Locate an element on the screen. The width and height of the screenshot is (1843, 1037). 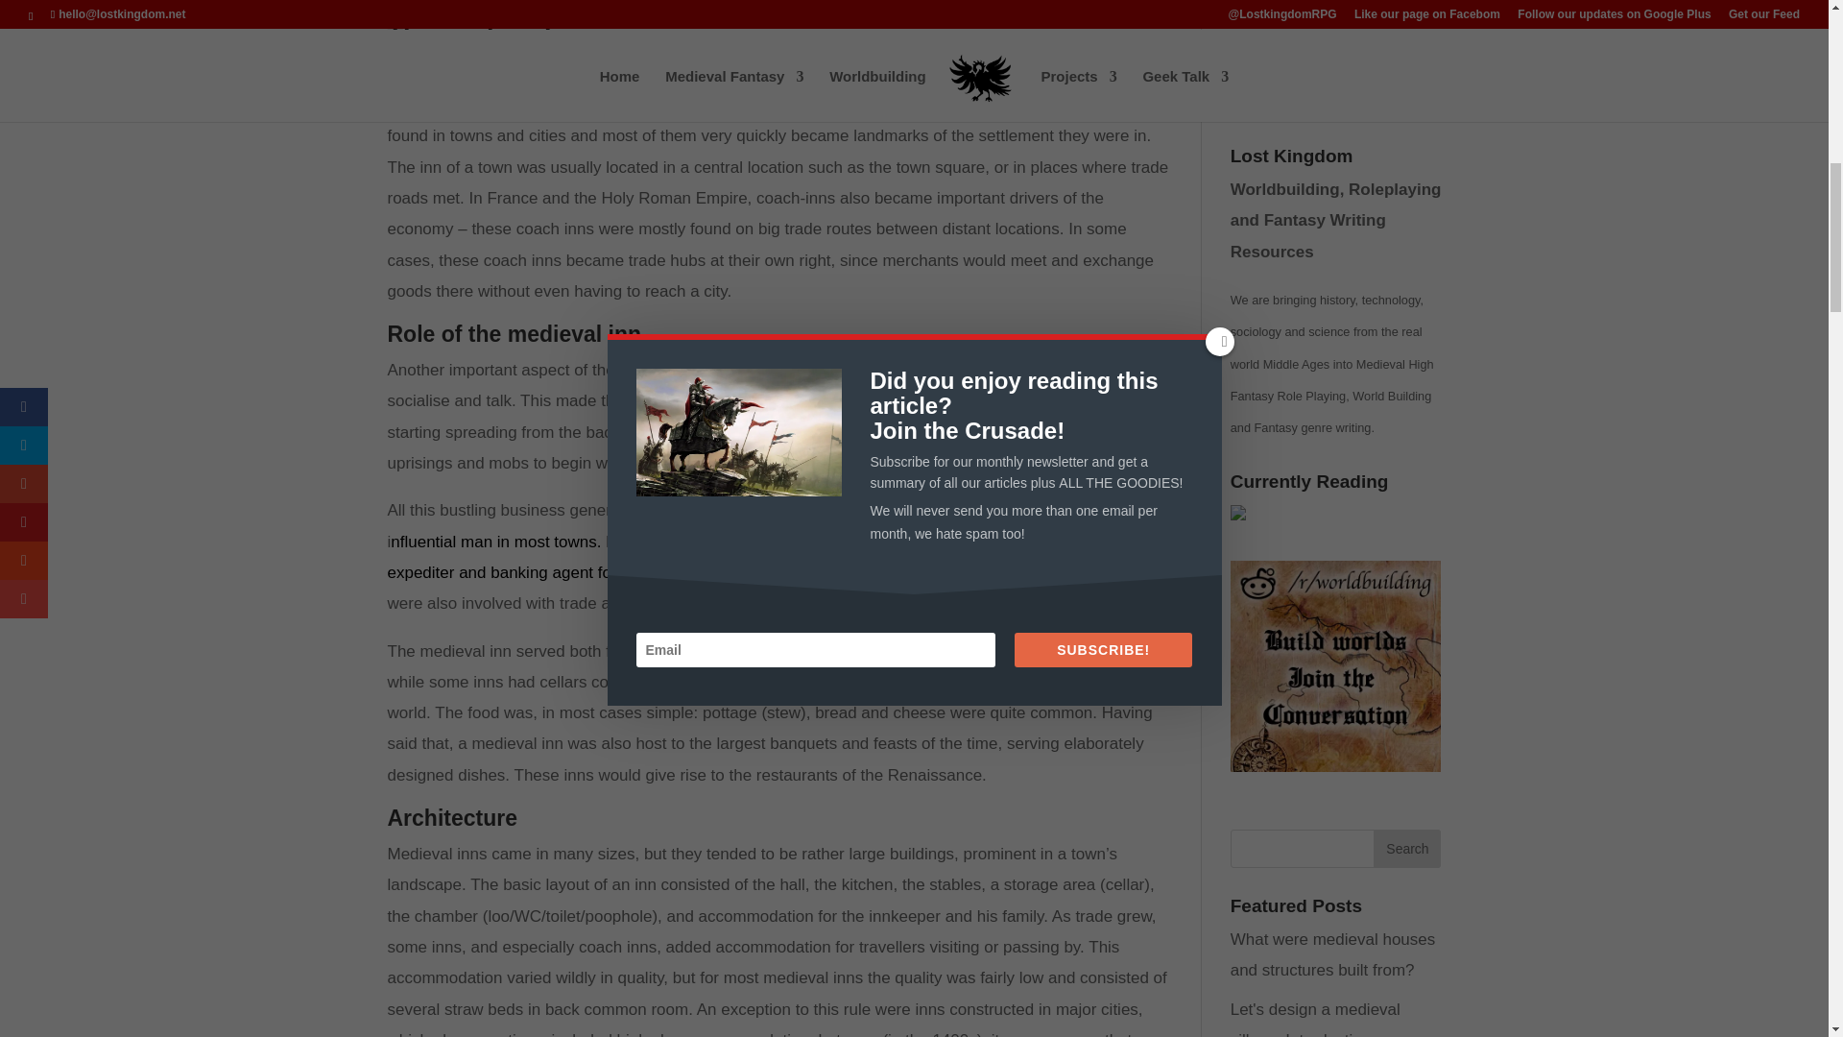
Search is located at coordinates (1407, 849).